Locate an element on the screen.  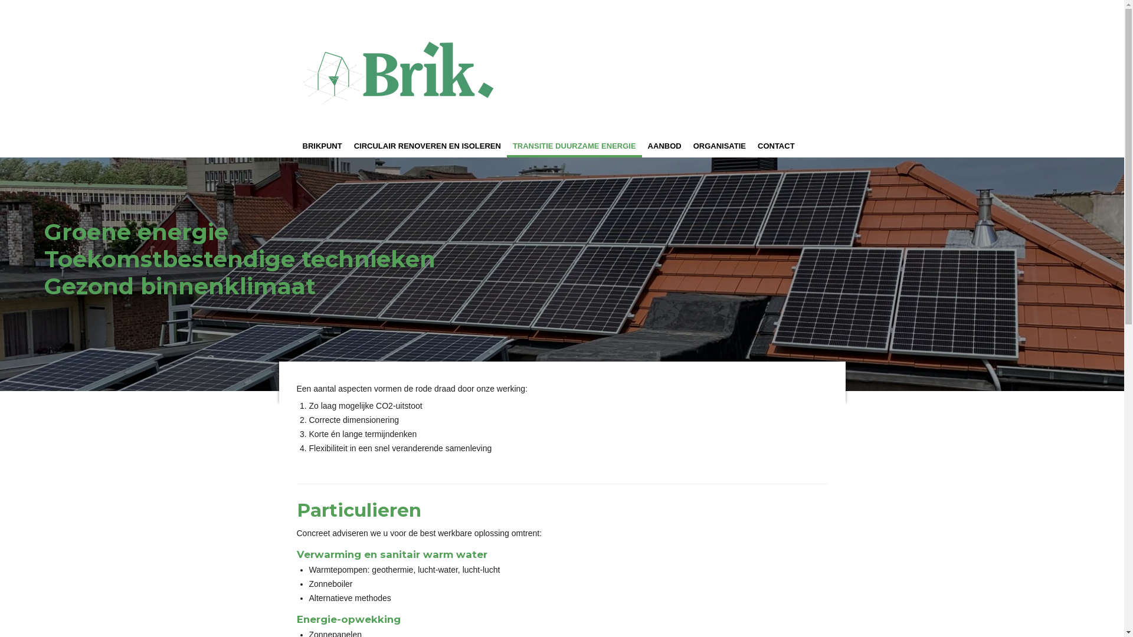
AANBOD is located at coordinates (664, 146).